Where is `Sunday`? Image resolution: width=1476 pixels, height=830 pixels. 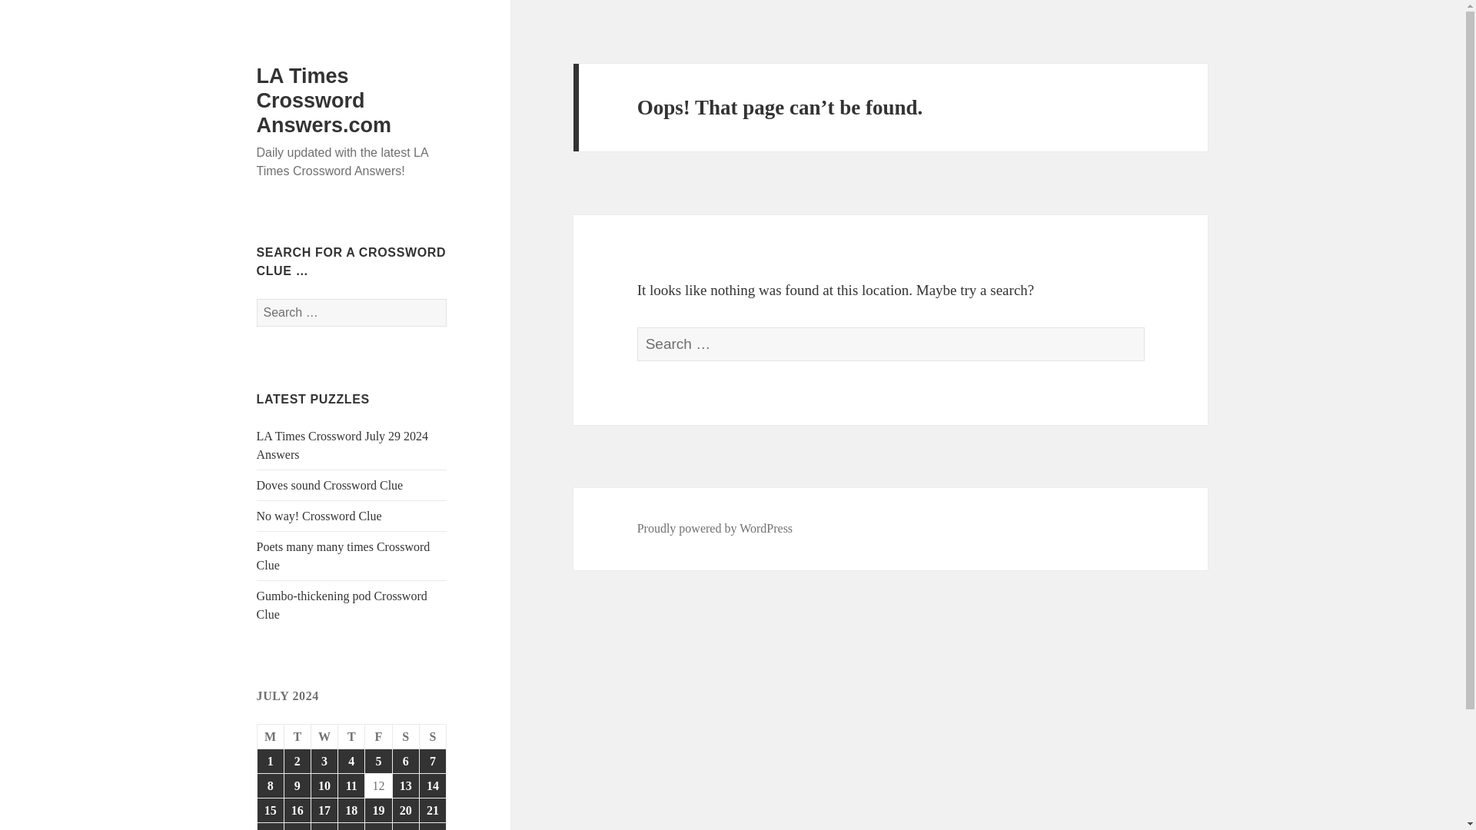 Sunday is located at coordinates (433, 736).